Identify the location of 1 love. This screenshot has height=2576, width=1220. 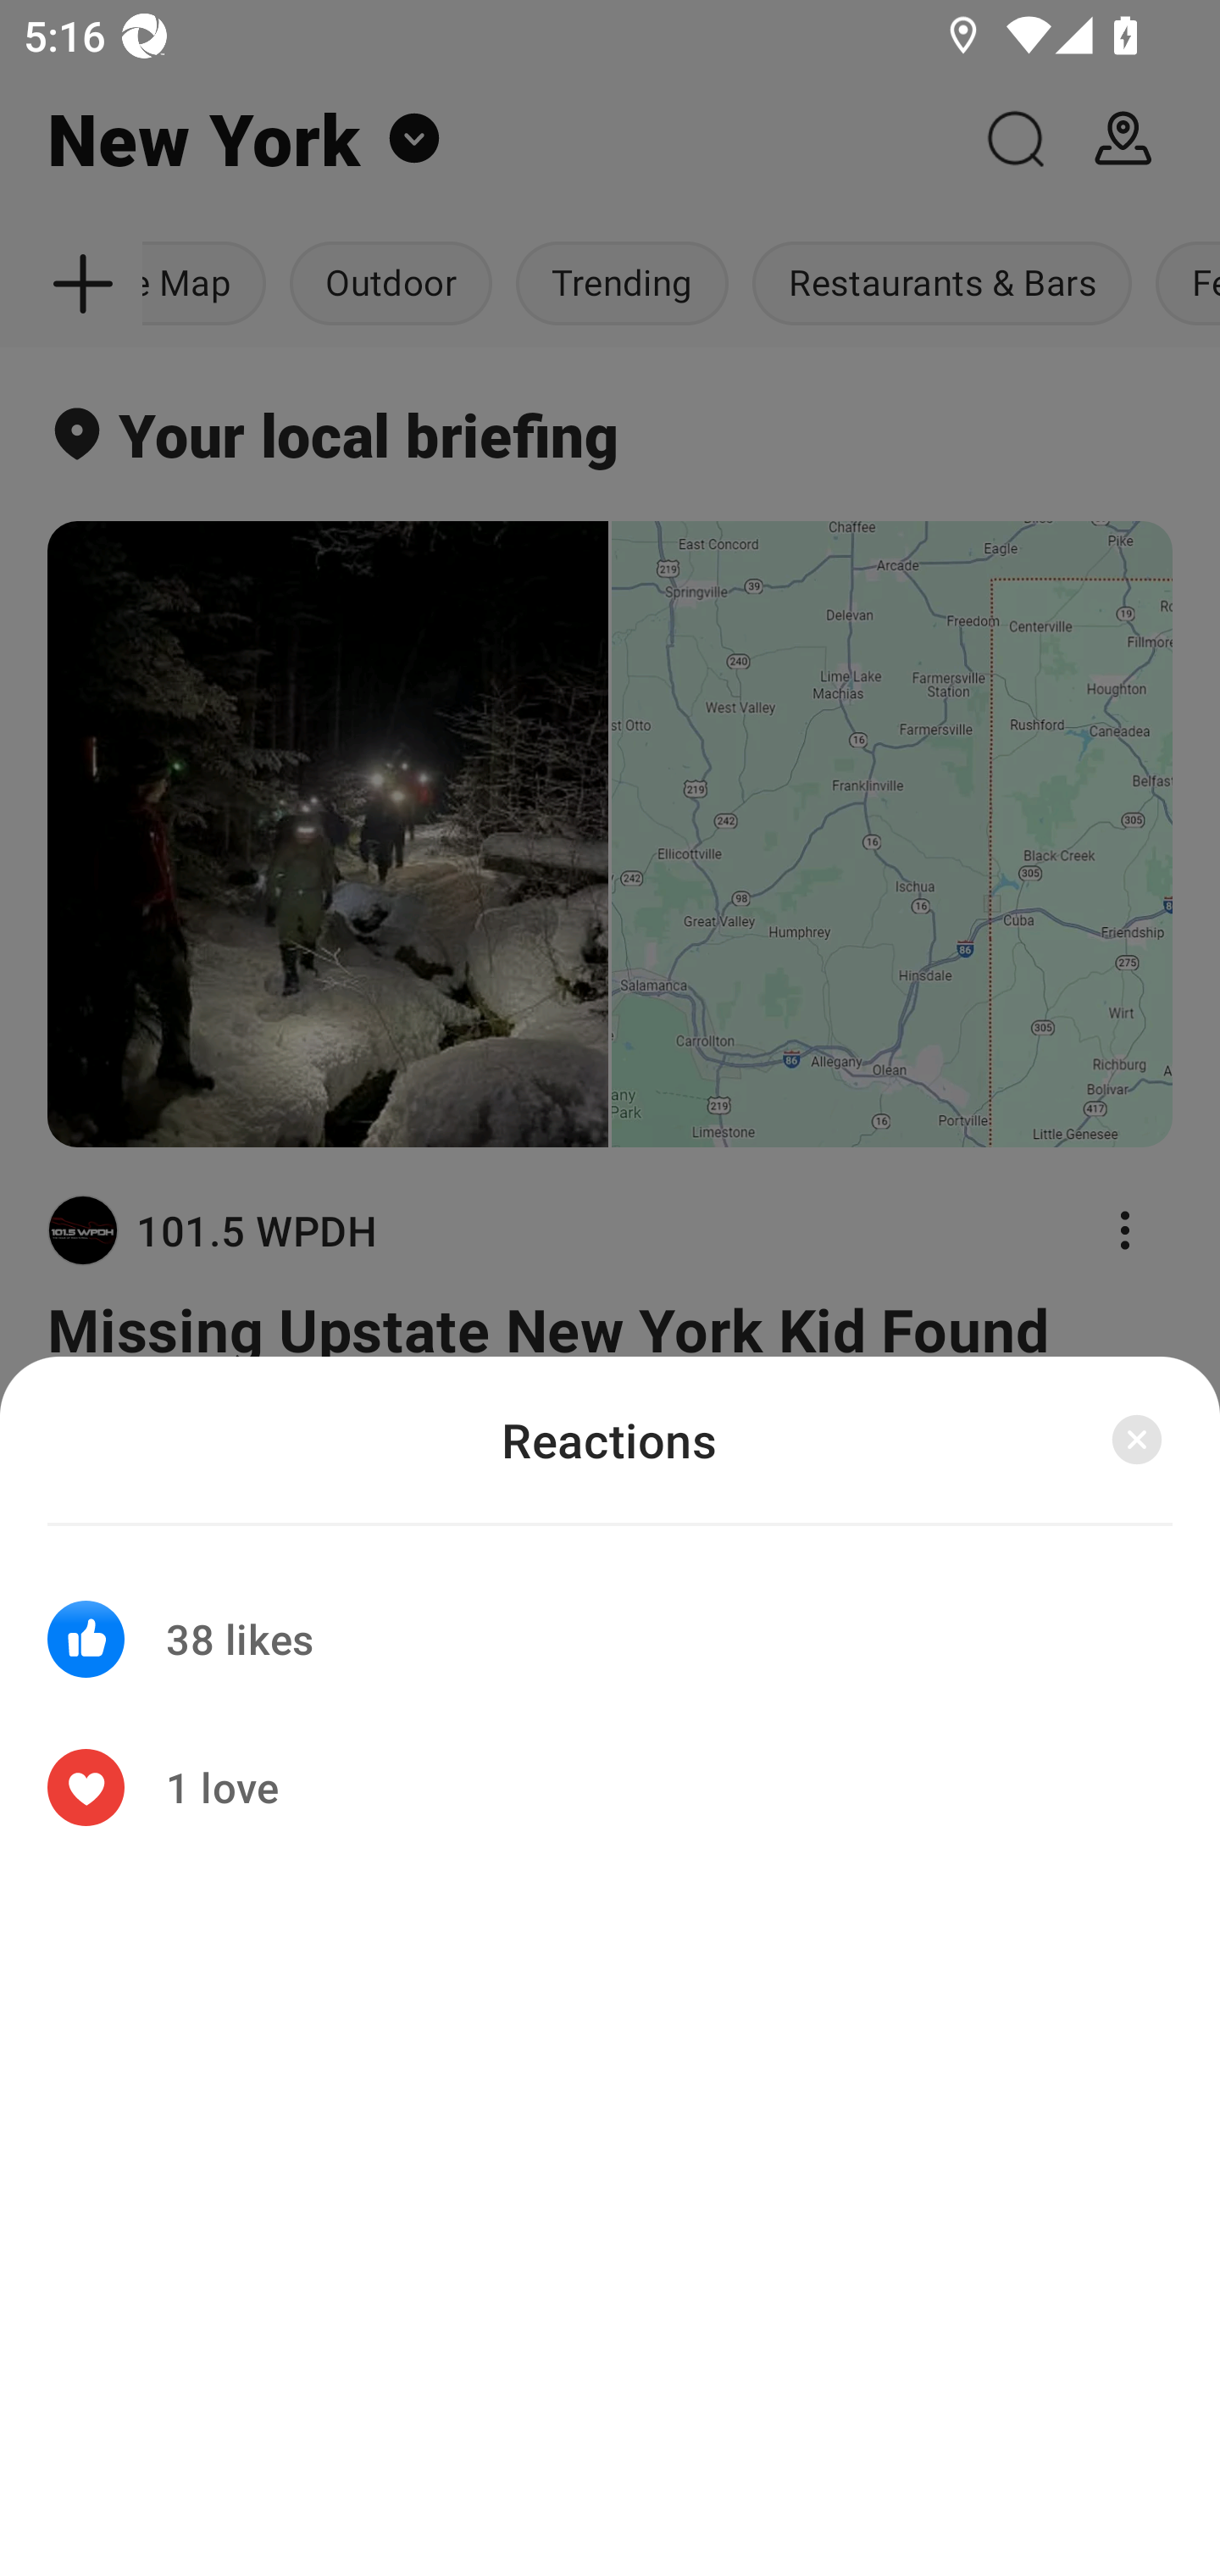
(610, 1787).